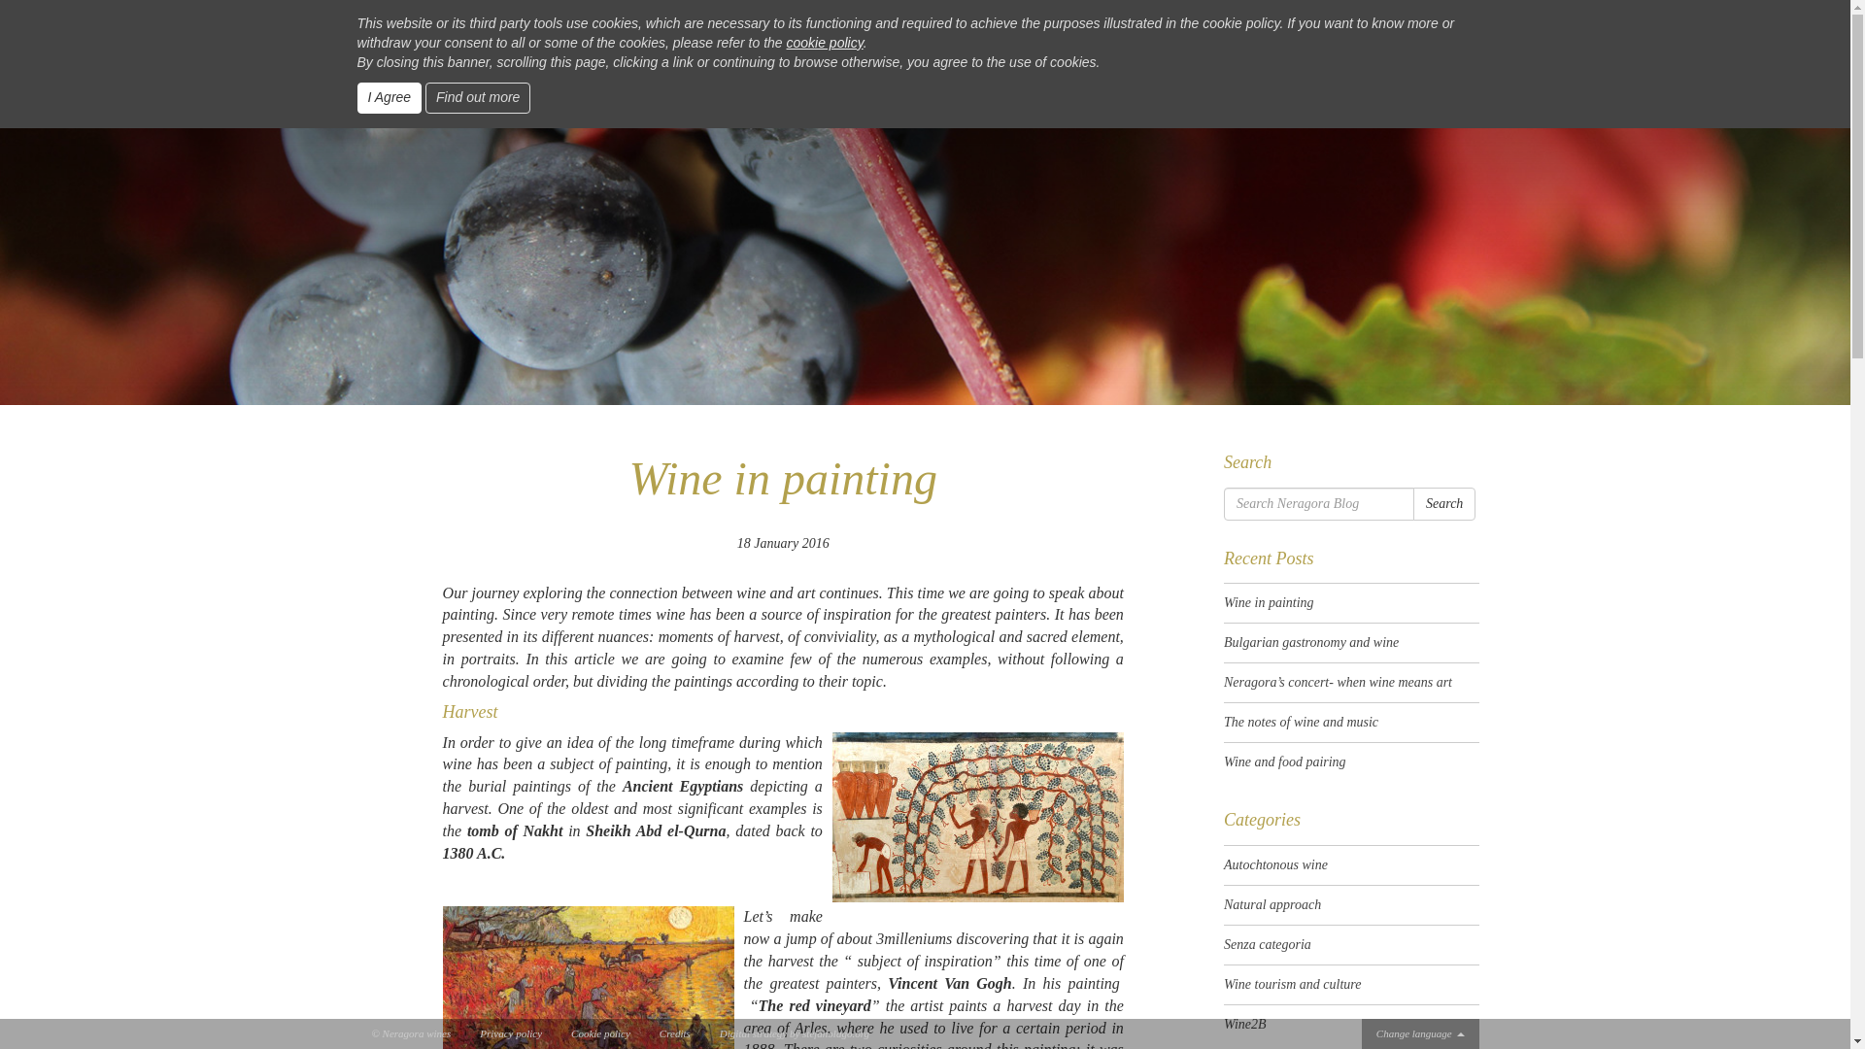  I want to click on Cookie policy, so click(600, 1033).